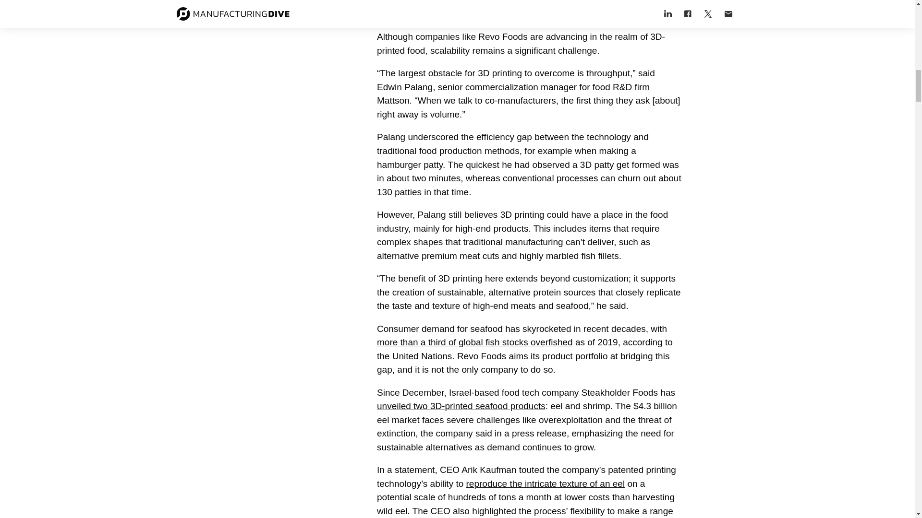 The image size is (922, 518). What do you see at coordinates (474, 342) in the screenshot?
I see `more than a third of global fish stocks overfished` at bounding box center [474, 342].